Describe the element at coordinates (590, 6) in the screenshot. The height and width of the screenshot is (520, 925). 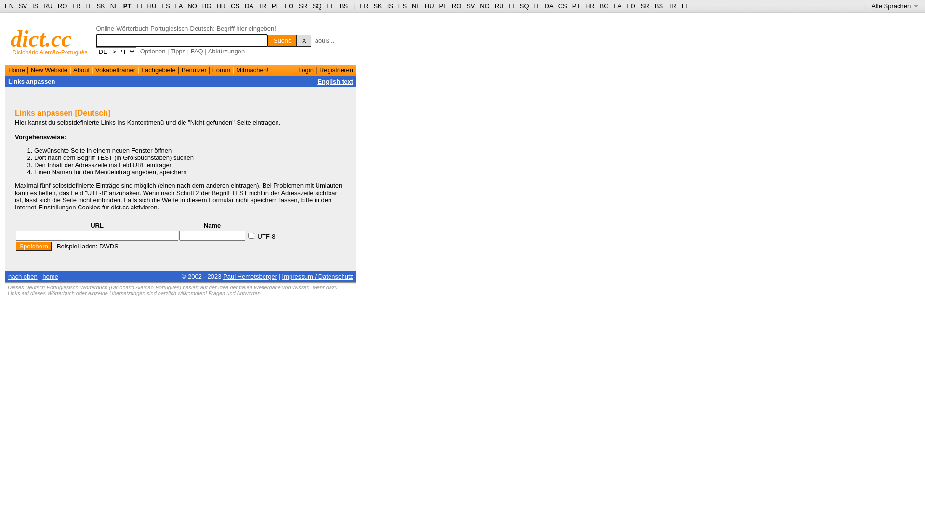
I see `HR` at that location.